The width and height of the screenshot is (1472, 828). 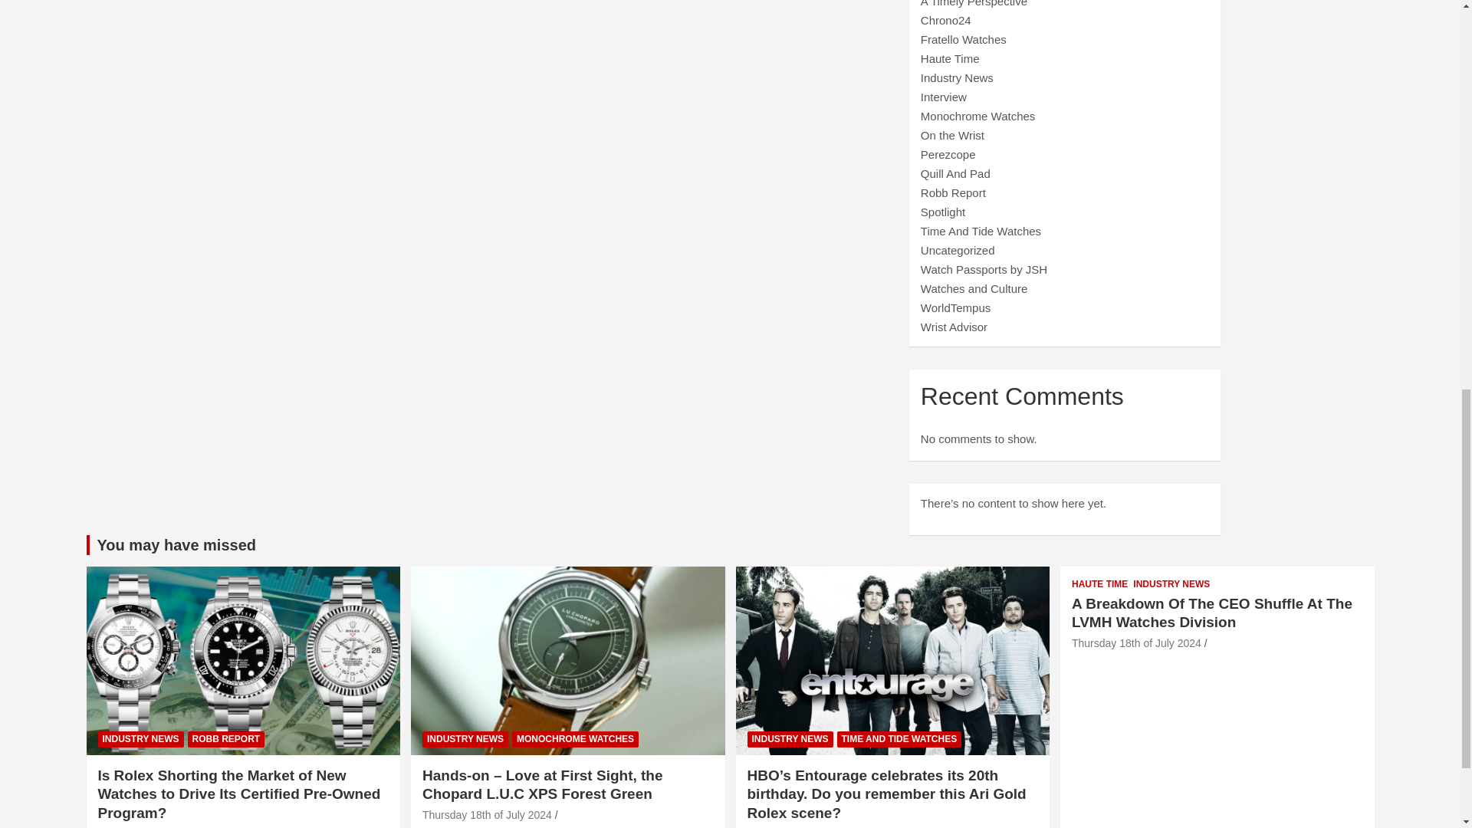 What do you see at coordinates (951, 58) in the screenshot?
I see `Haute Time` at bounding box center [951, 58].